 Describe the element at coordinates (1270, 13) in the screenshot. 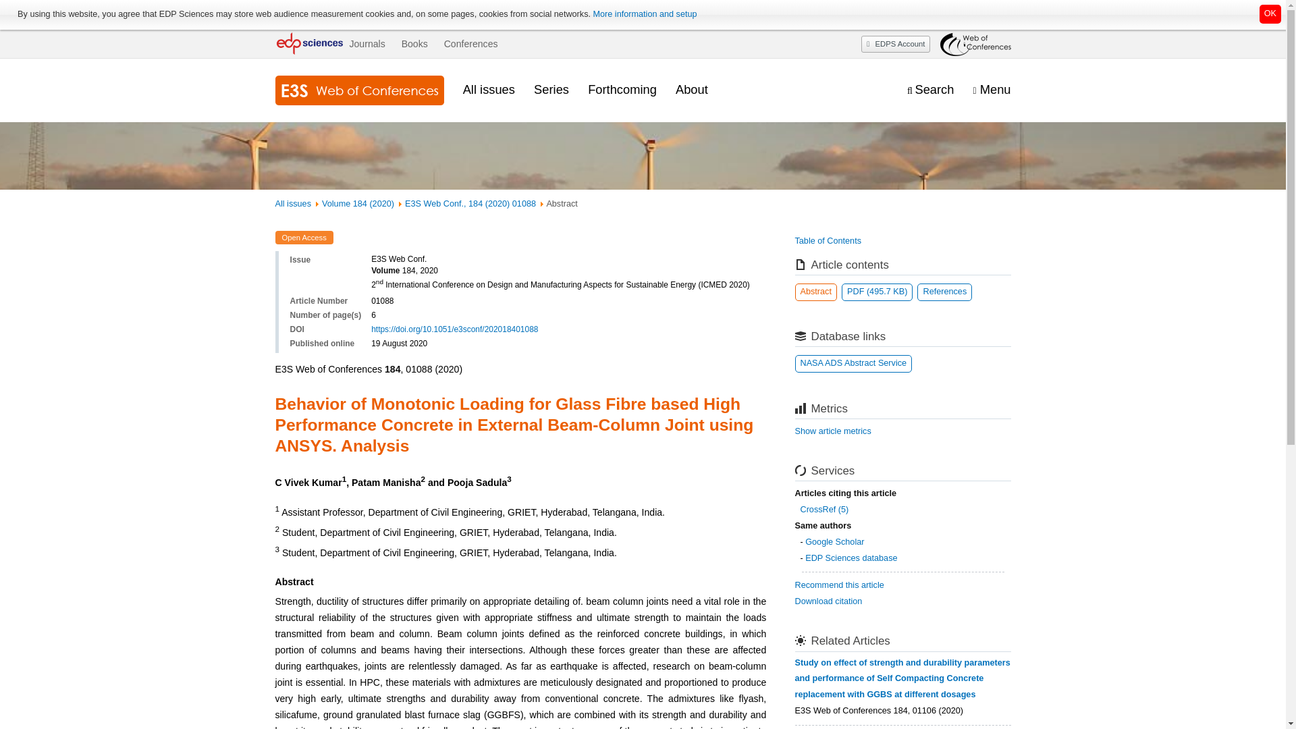

I see `OK` at that location.